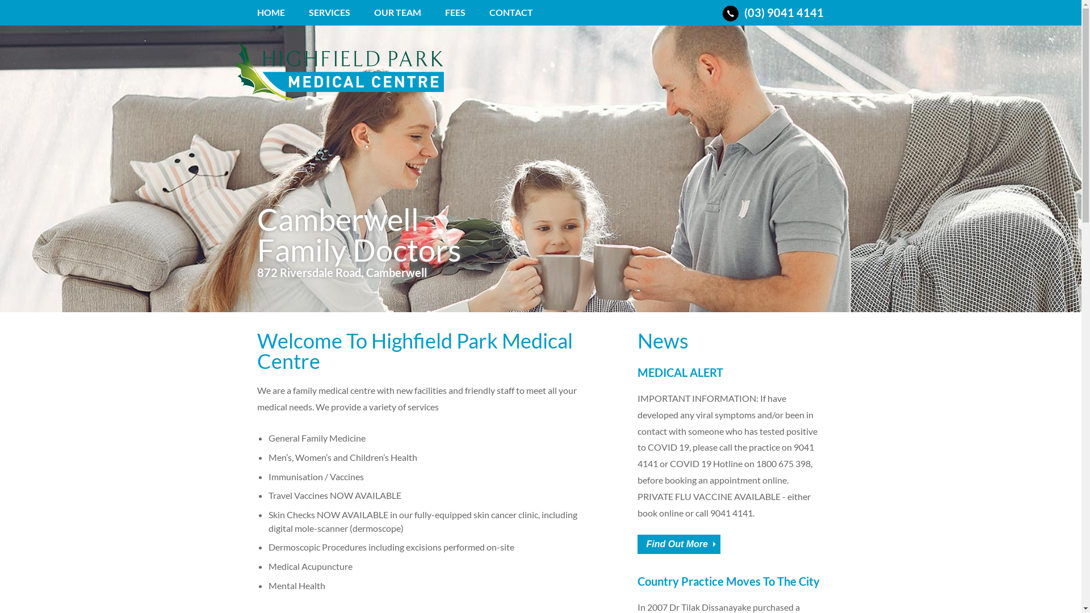  Describe the element at coordinates (397, 17) in the screenshot. I see `OUR TEAM` at that location.